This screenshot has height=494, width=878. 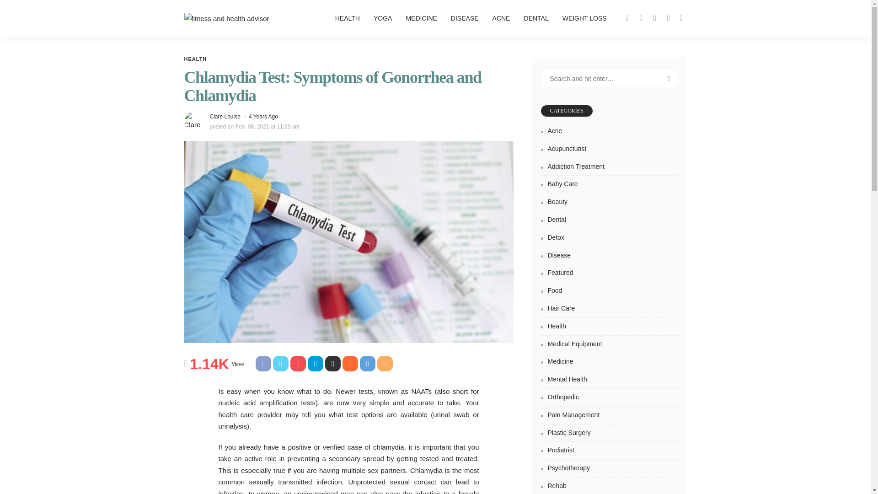 I want to click on HEALTH, so click(x=348, y=18).